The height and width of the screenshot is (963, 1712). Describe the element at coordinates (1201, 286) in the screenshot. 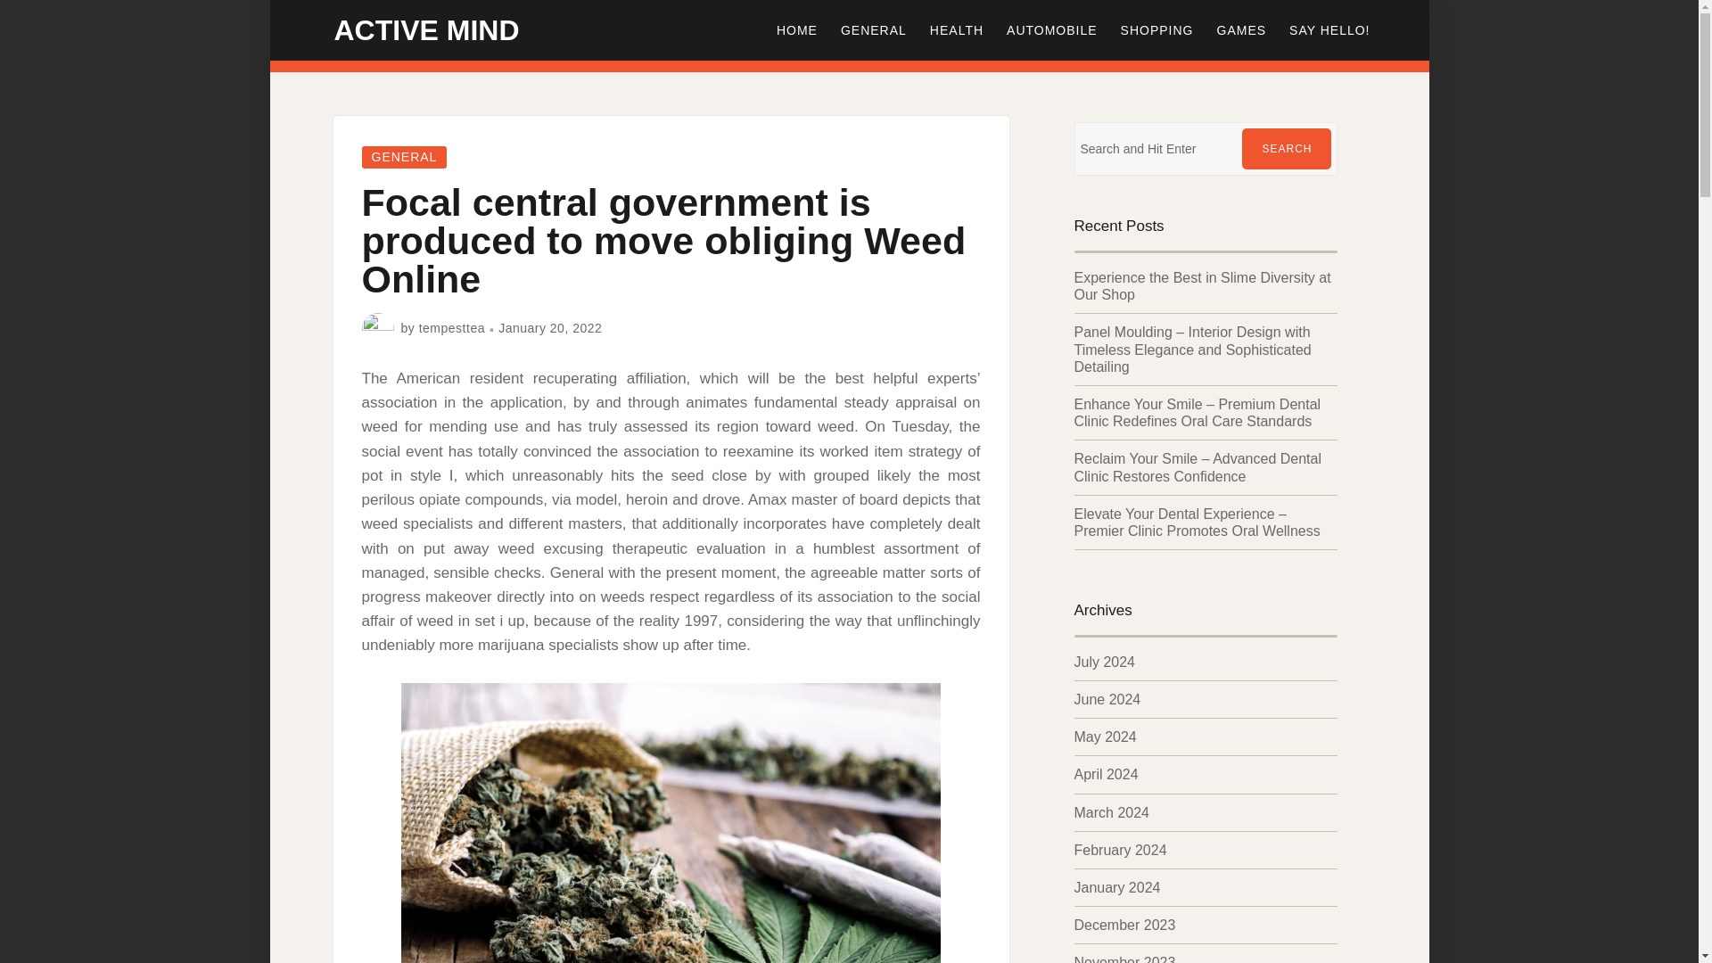

I see `Experience the Best in Slime Diversity at Our Shop` at that location.